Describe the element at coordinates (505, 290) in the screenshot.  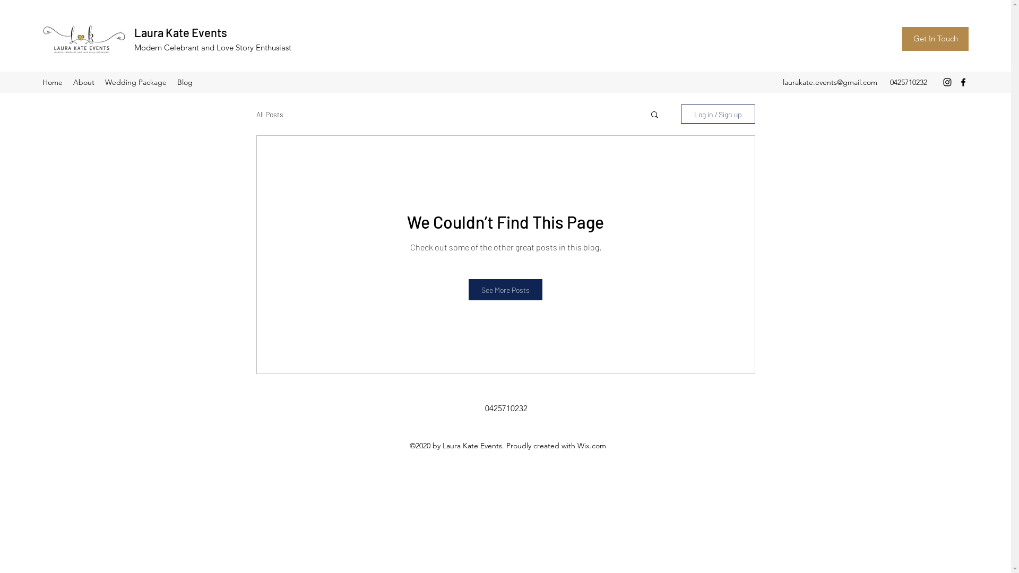
I see `See More Posts` at that location.